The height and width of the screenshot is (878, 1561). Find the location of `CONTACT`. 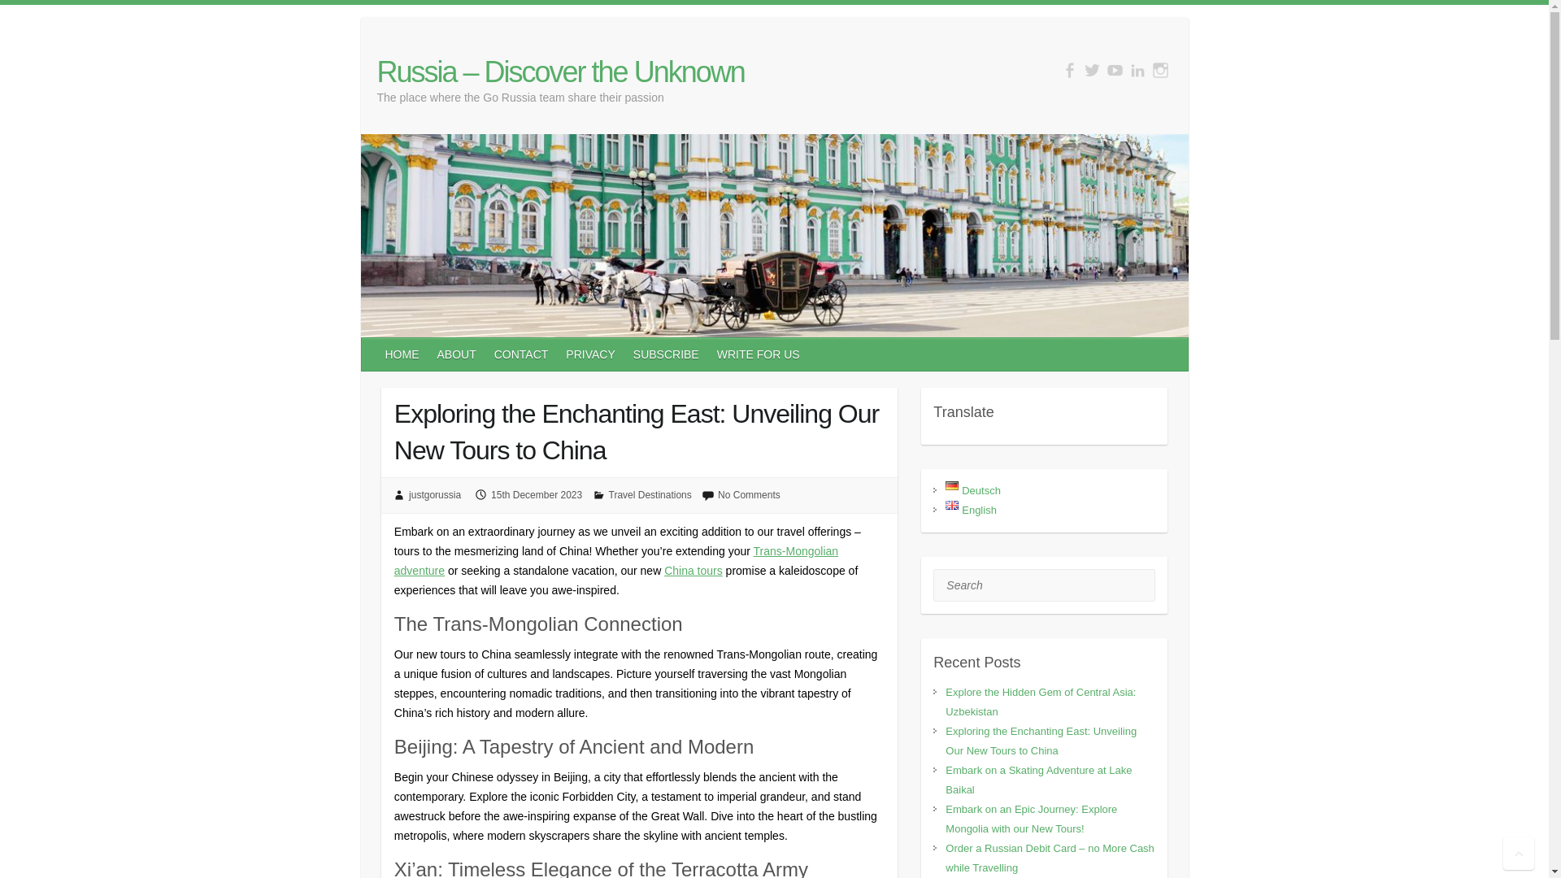

CONTACT is located at coordinates (522, 354).